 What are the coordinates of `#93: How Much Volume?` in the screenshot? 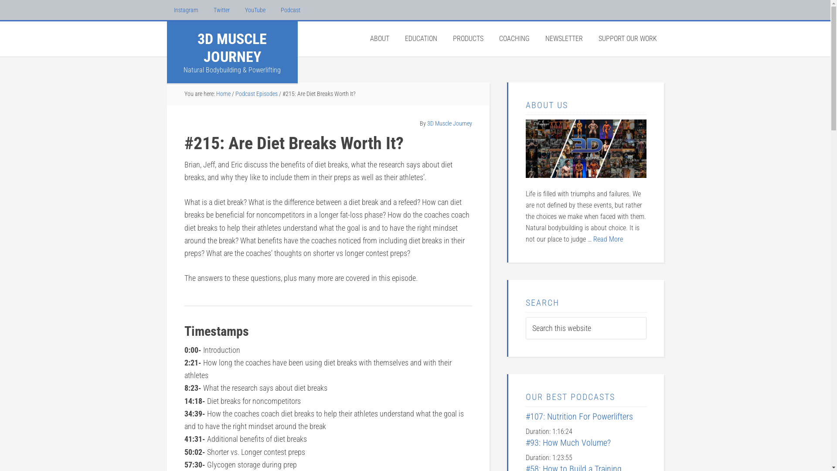 It's located at (568, 443).